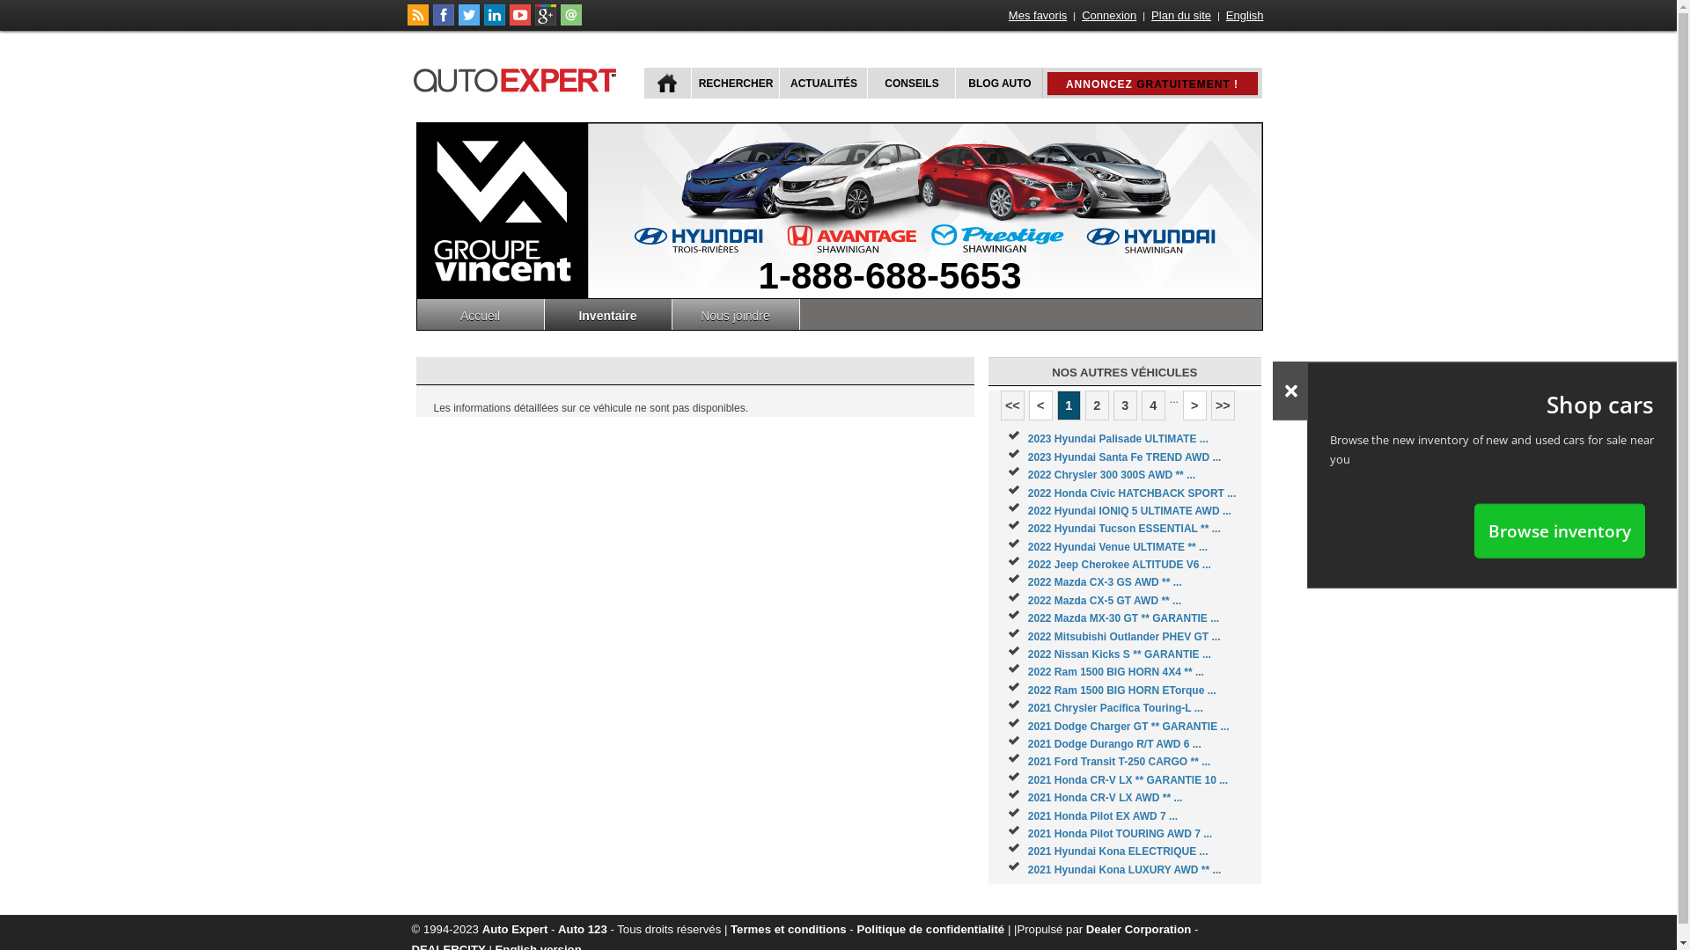 The width and height of the screenshot is (1690, 950). I want to click on 2021 Honda CR-V LX AWD ** ..., so click(1106, 798).